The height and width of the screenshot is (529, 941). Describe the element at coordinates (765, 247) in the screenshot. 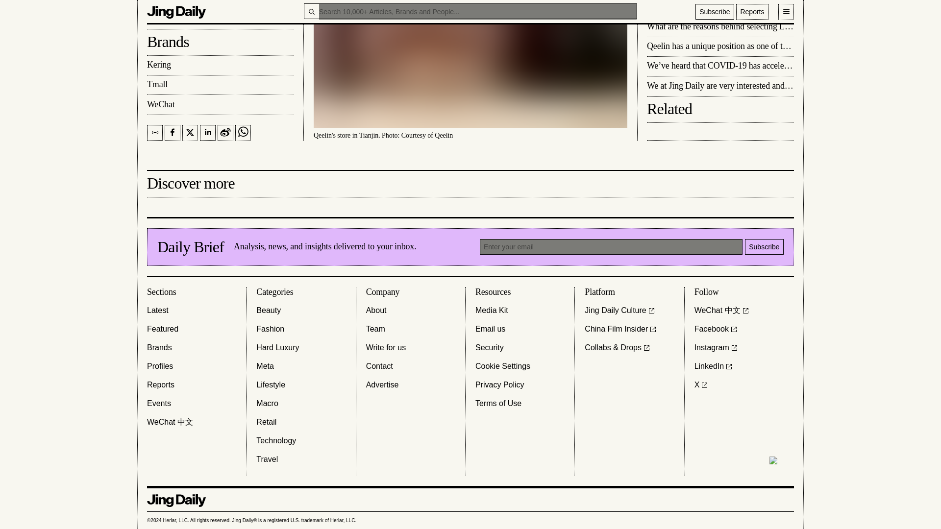

I see `Subscribe` at that location.